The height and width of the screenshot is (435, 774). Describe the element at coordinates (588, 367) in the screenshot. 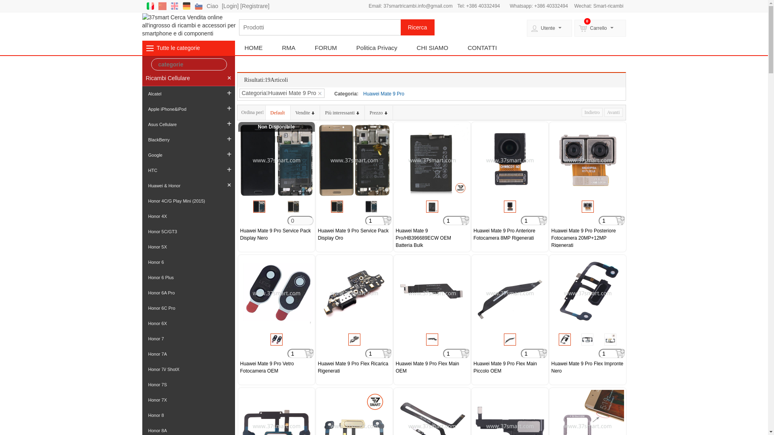

I see `Huawei Mate 9 Pro Flex Impronte Nero` at that location.